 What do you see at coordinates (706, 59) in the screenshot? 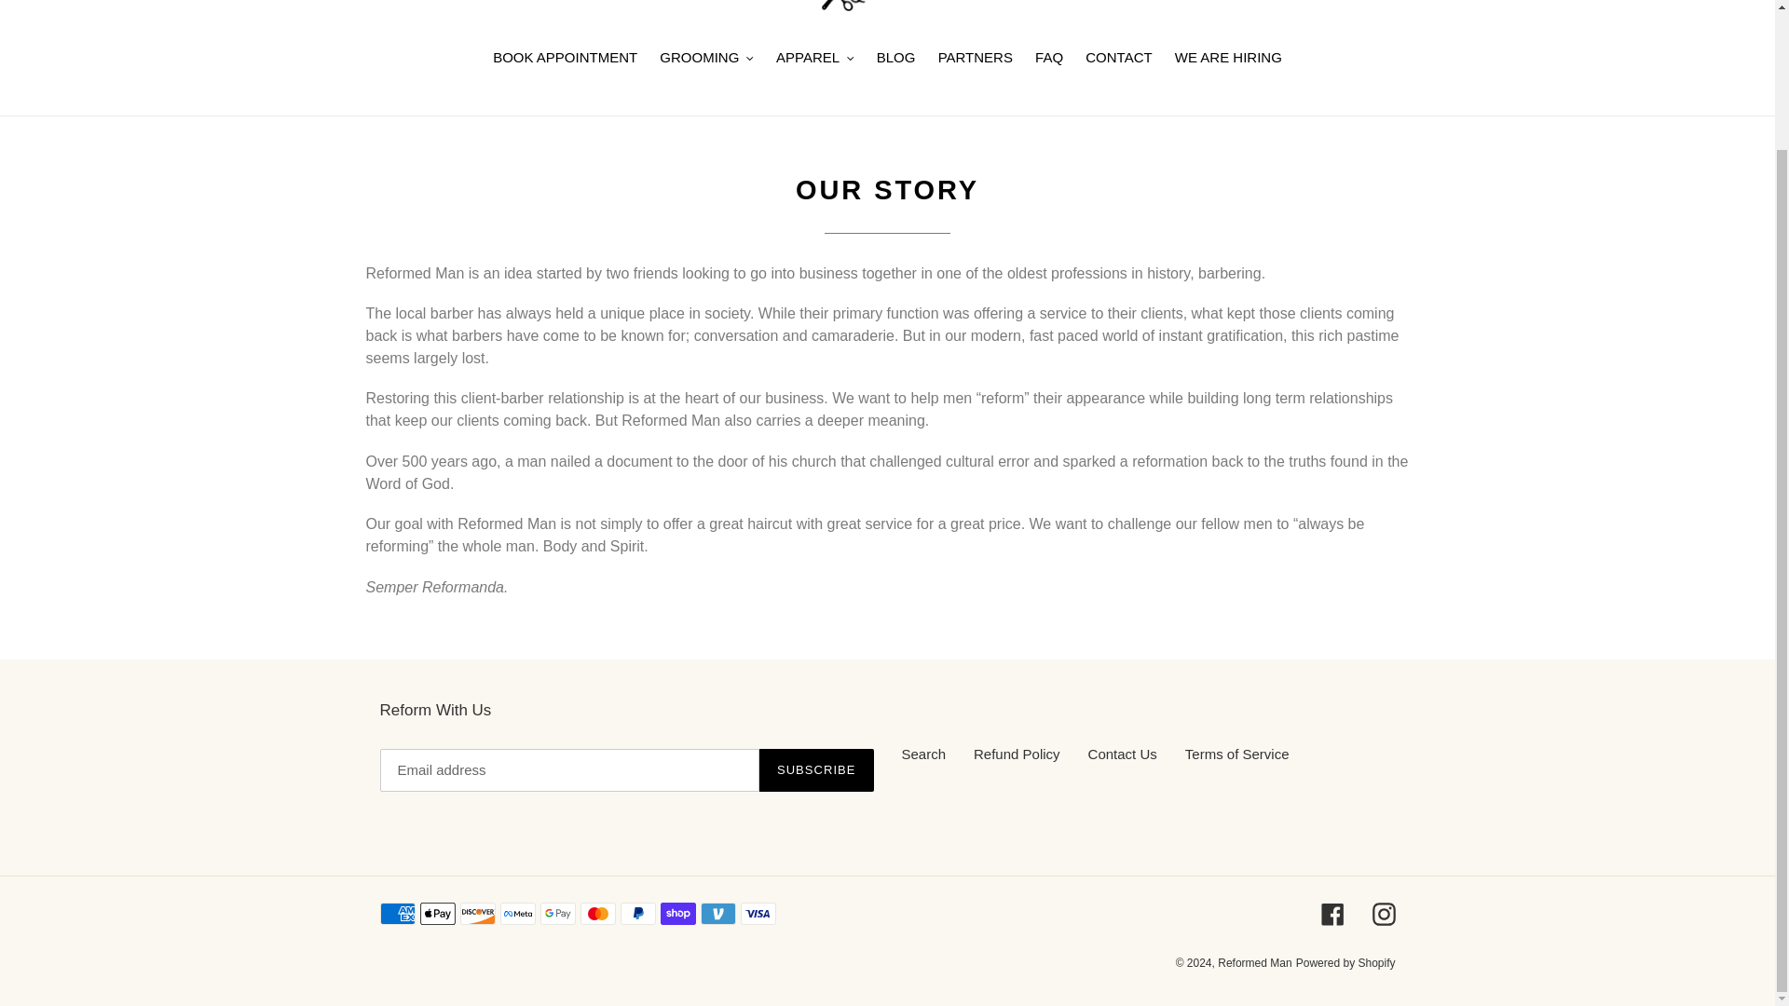
I see `GROOMING` at bounding box center [706, 59].